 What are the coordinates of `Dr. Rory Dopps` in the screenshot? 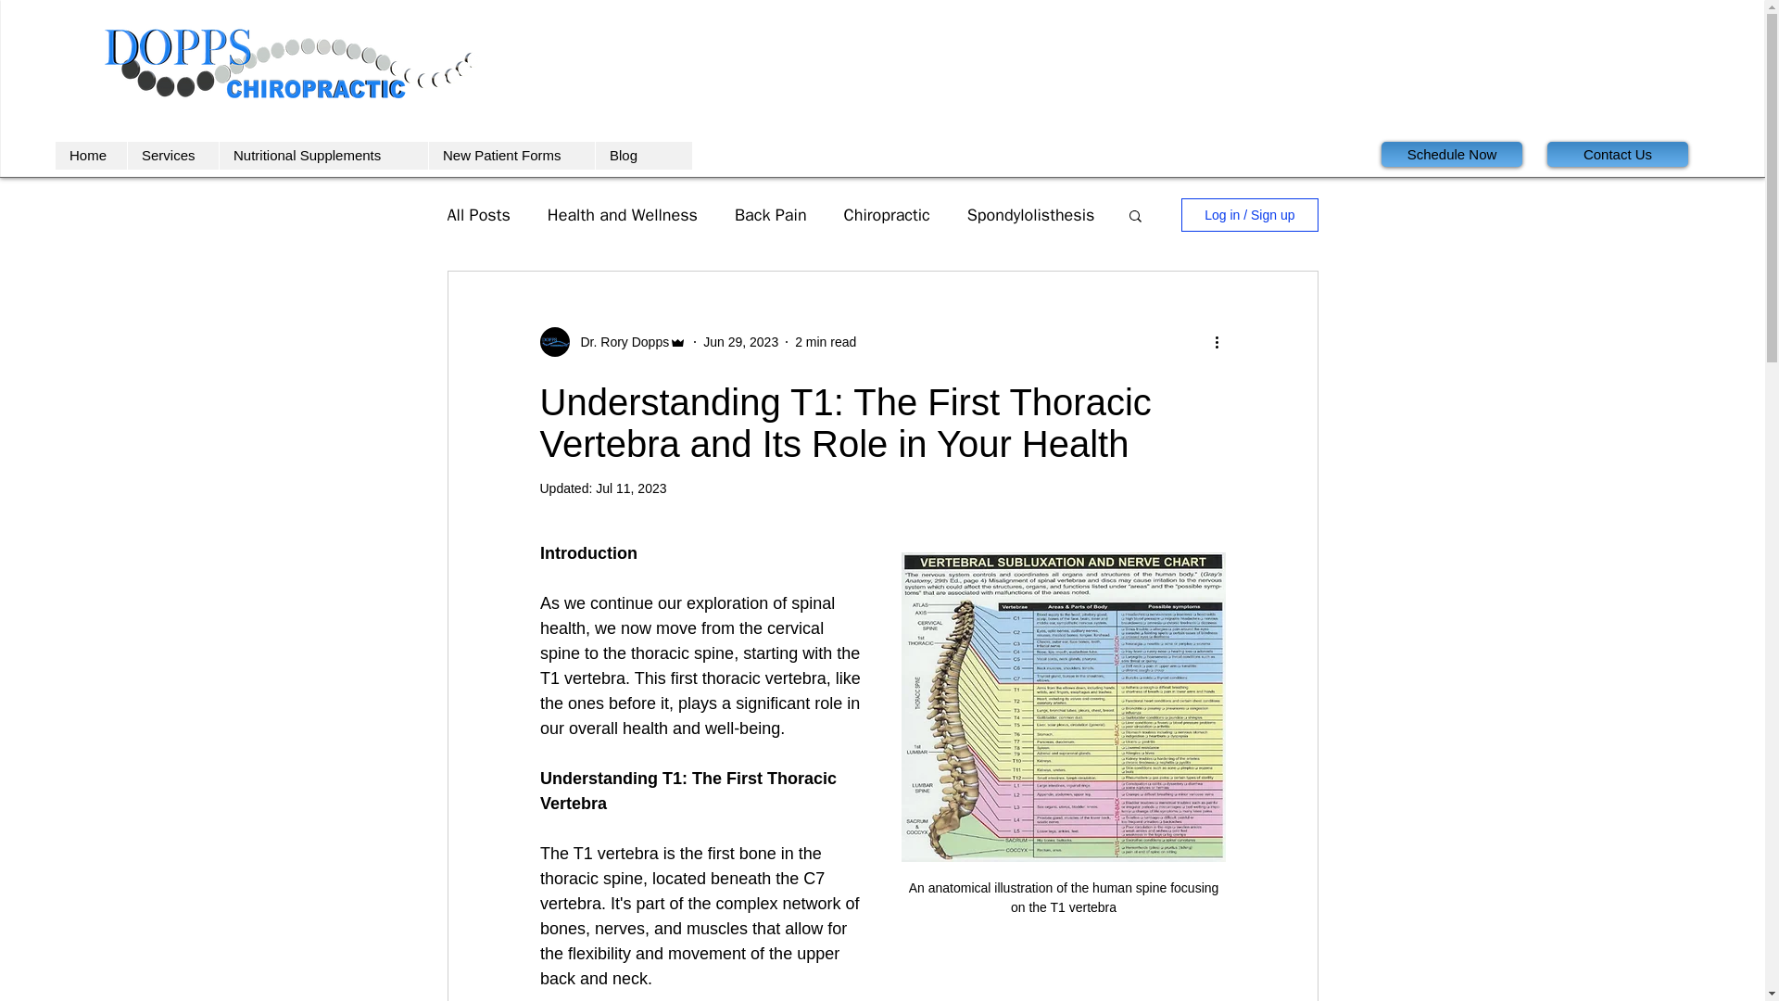 It's located at (619, 341).